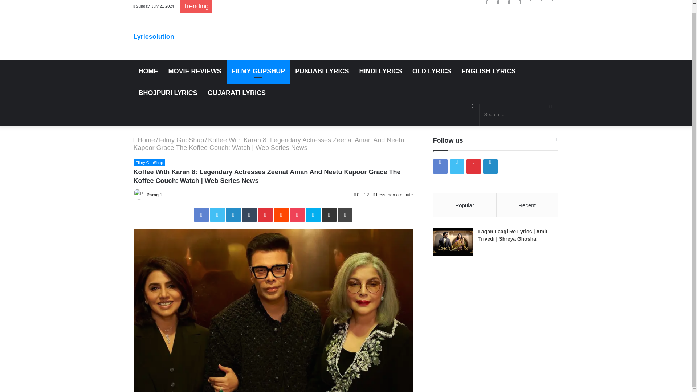 This screenshot has width=697, height=392. Describe the element at coordinates (148, 71) in the screenshot. I see `HOME` at that location.